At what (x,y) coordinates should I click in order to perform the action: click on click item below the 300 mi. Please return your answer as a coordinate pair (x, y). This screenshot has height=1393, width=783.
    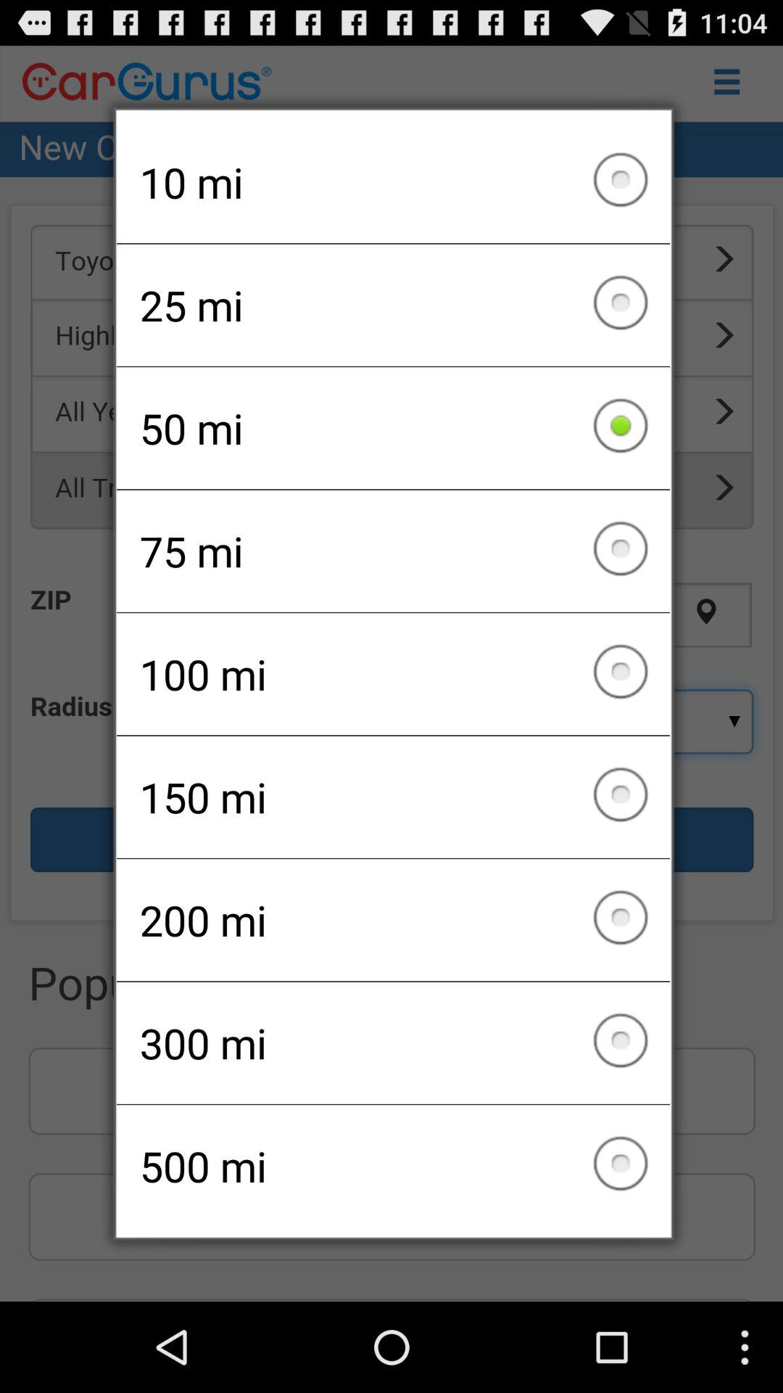
    Looking at the image, I should click on (393, 1166).